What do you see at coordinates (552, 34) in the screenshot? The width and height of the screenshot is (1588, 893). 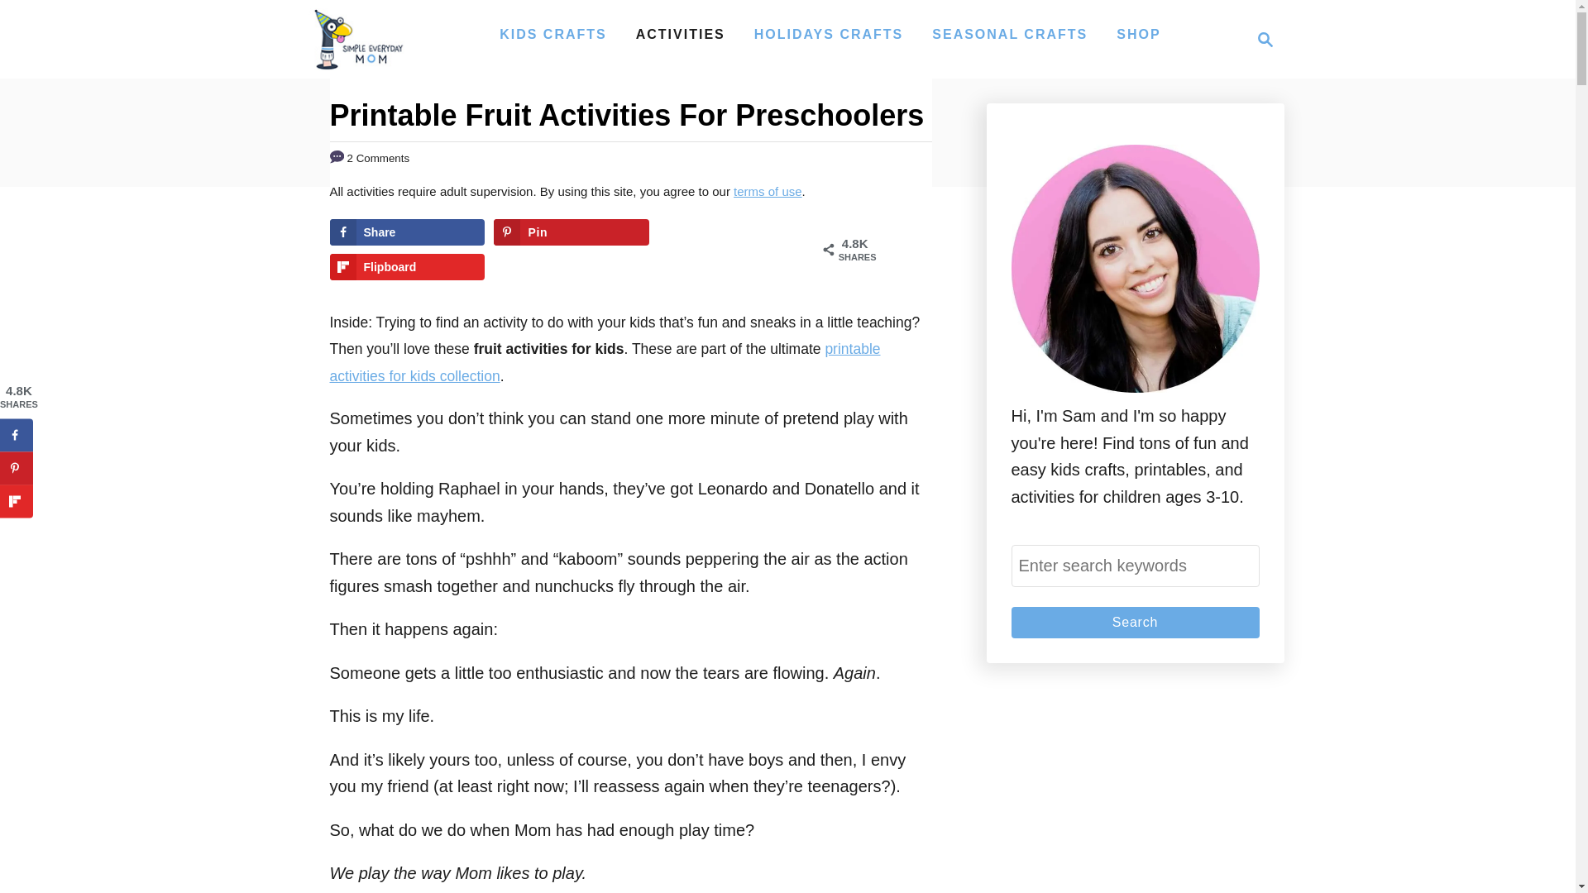 I see `Simple Everyday Mom` at bounding box center [552, 34].